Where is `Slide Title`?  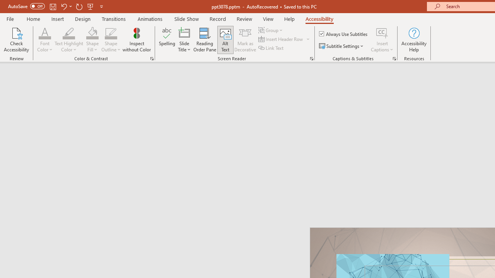
Slide Title is located at coordinates (184, 39).